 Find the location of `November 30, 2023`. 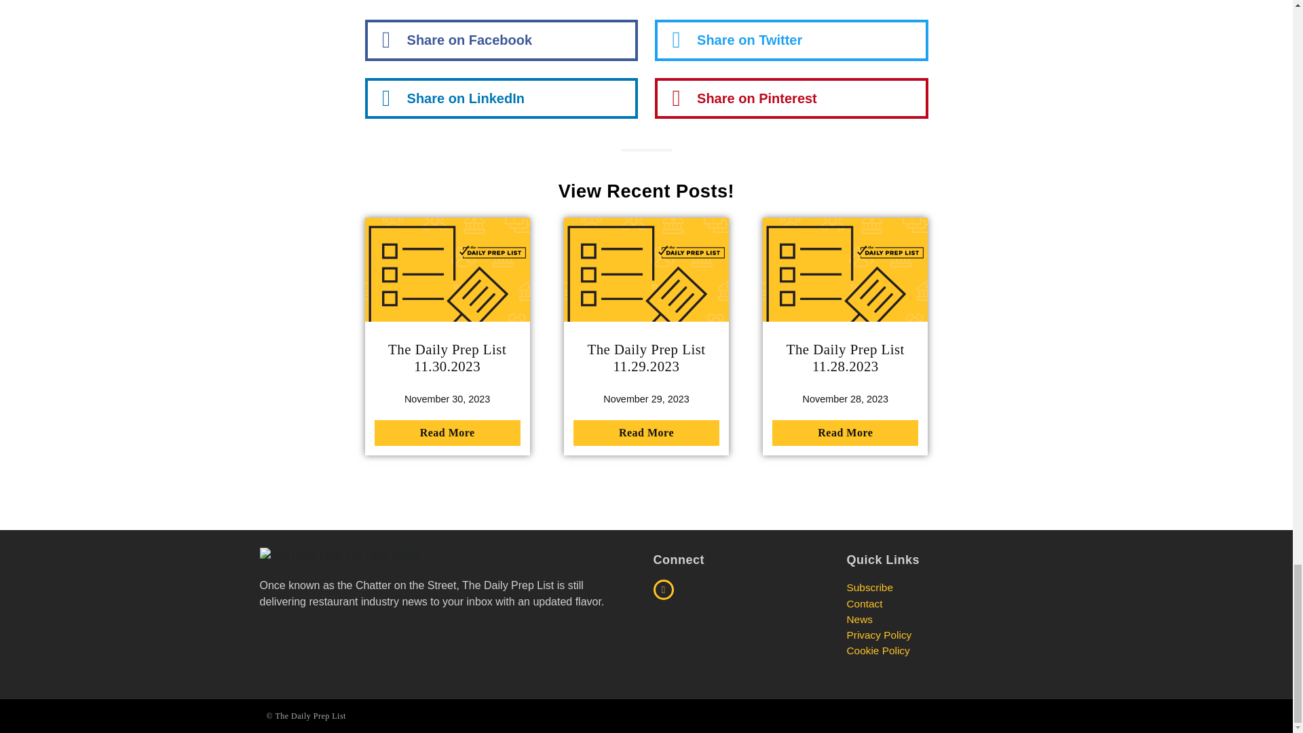

November 30, 2023 is located at coordinates (447, 399).